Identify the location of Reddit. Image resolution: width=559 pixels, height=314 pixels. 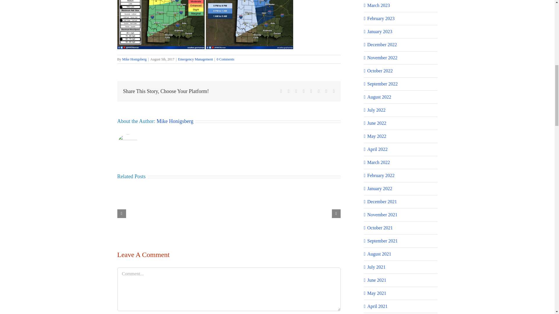
(296, 91).